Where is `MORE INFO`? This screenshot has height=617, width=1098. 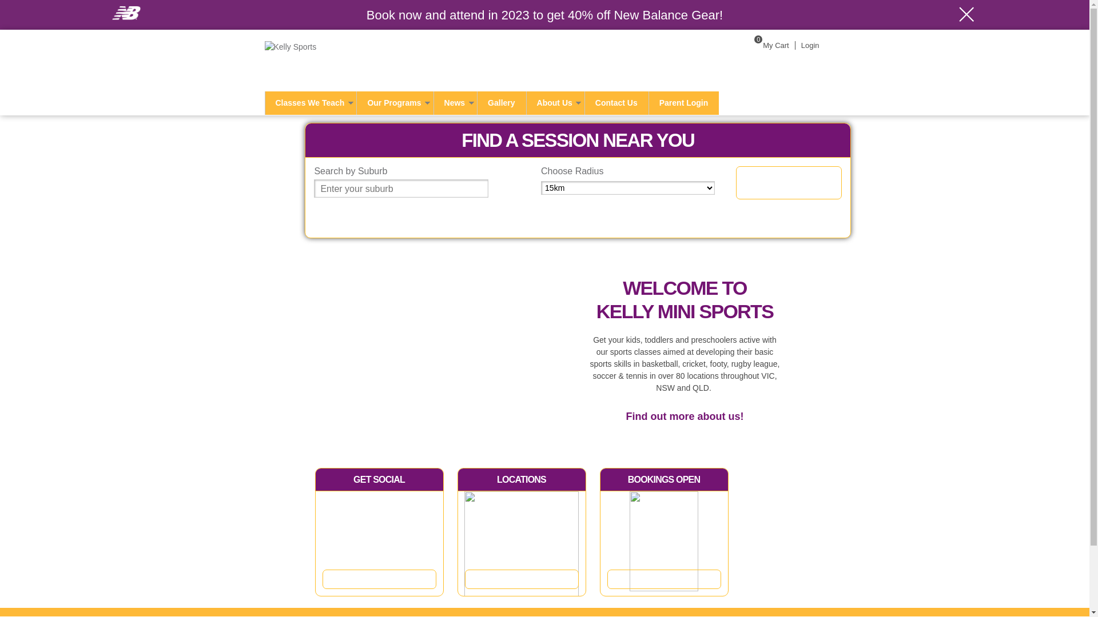
MORE INFO is located at coordinates (665, 579).